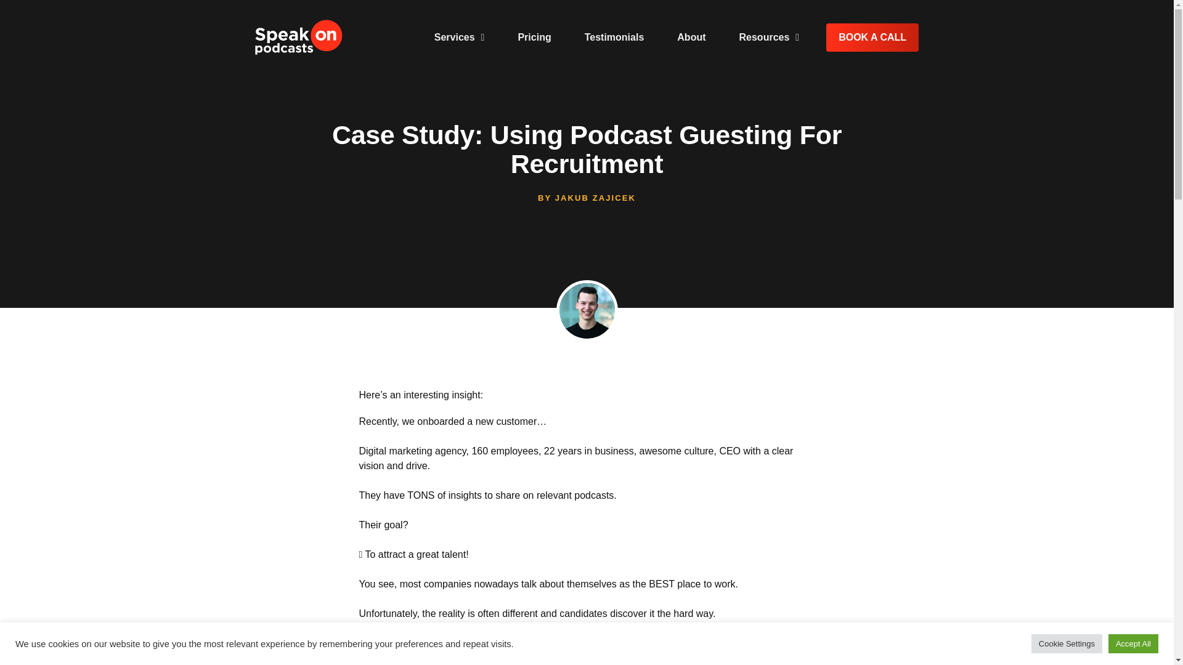 This screenshot has height=665, width=1183. Describe the element at coordinates (534, 37) in the screenshot. I see `Pricing` at that location.